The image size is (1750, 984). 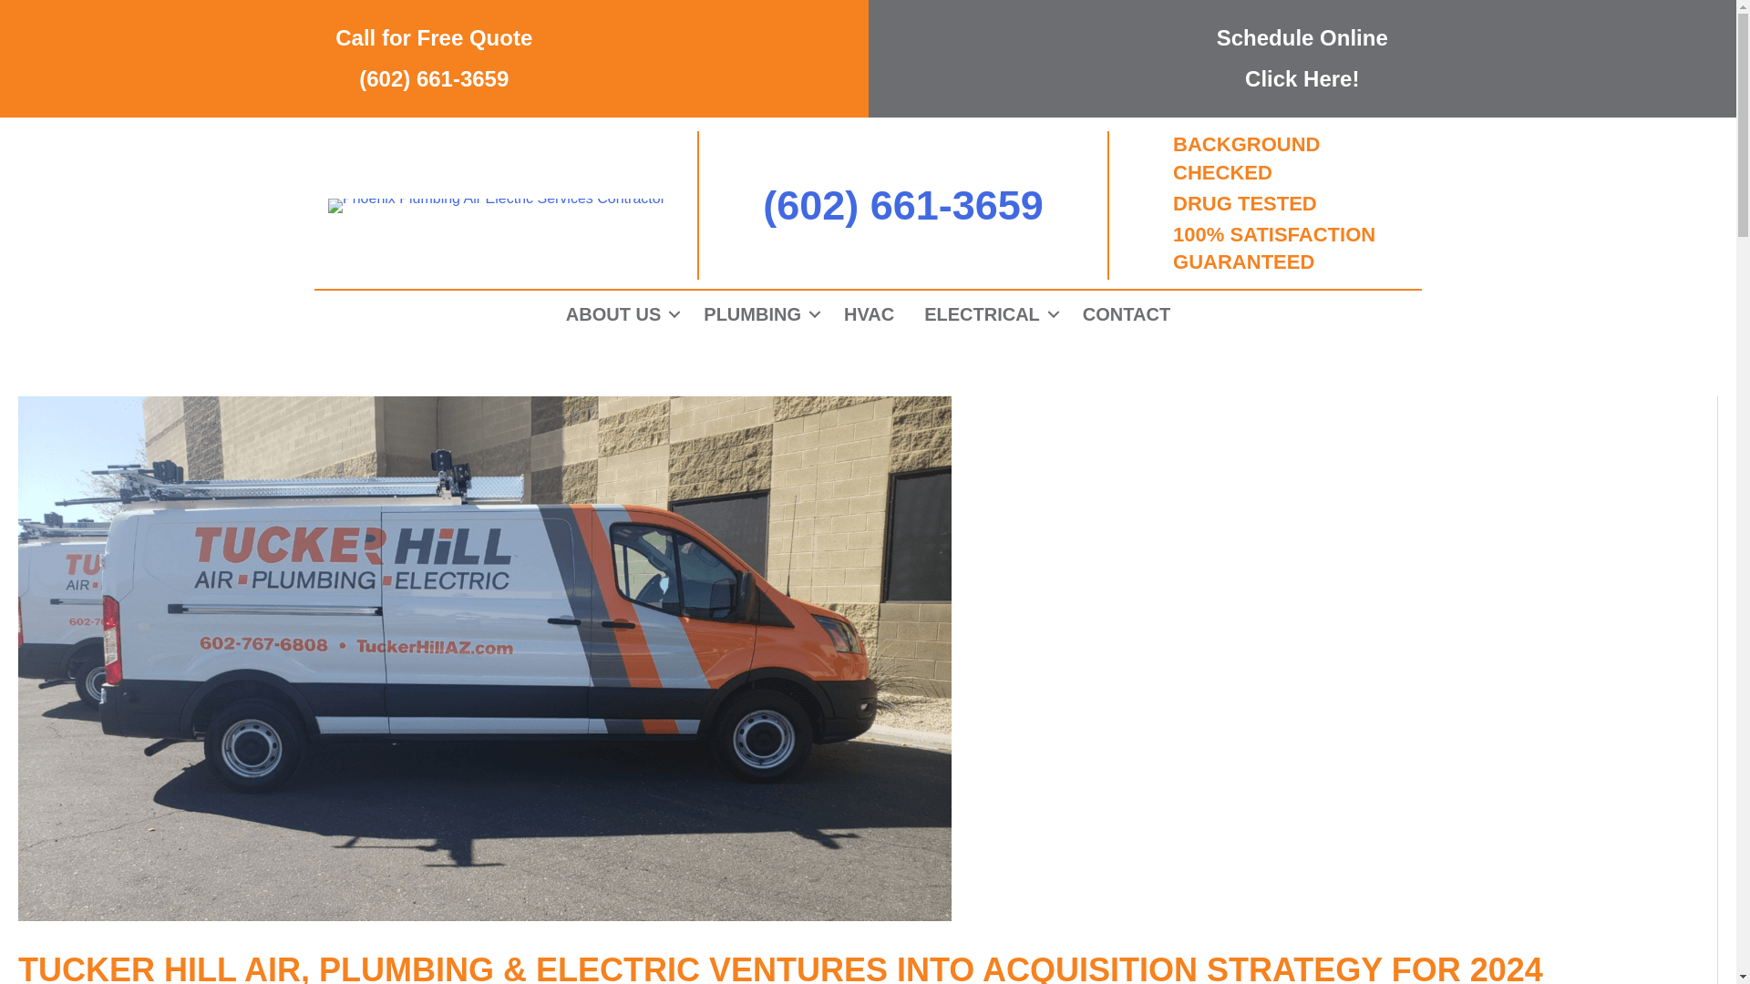 What do you see at coordinates (1126, 313) in the screenshot?
I see `CONTACT` at bounding box center [1126, 313].